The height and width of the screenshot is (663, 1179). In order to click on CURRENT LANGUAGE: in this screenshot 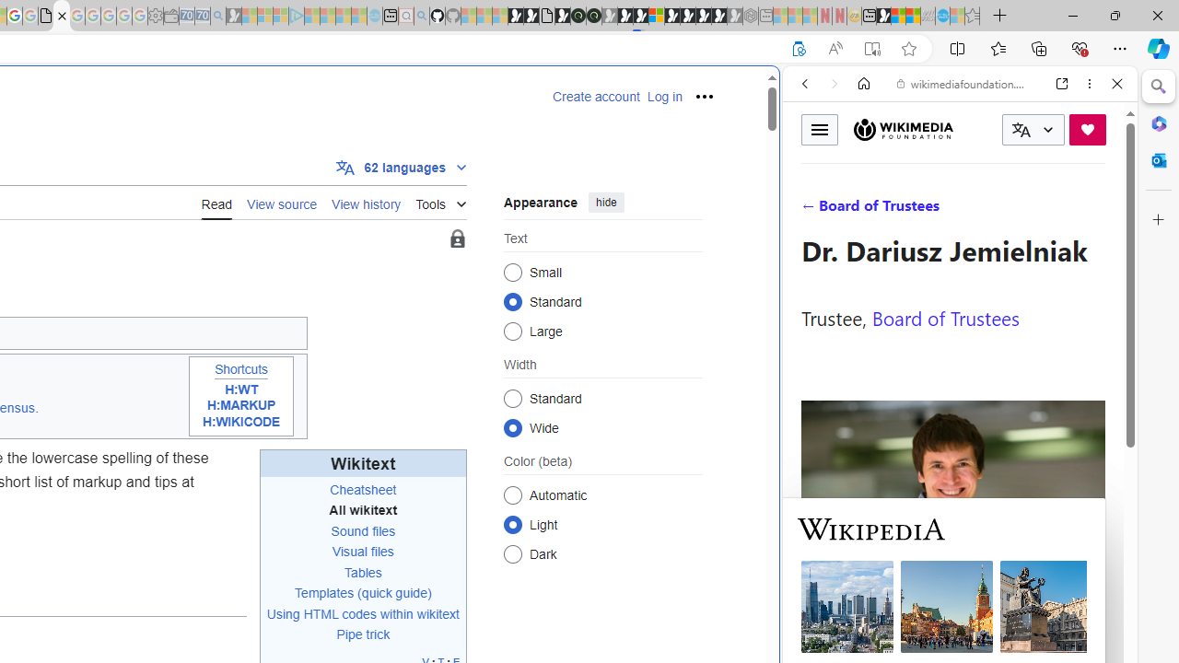, I will do `click(1033, 130)`.